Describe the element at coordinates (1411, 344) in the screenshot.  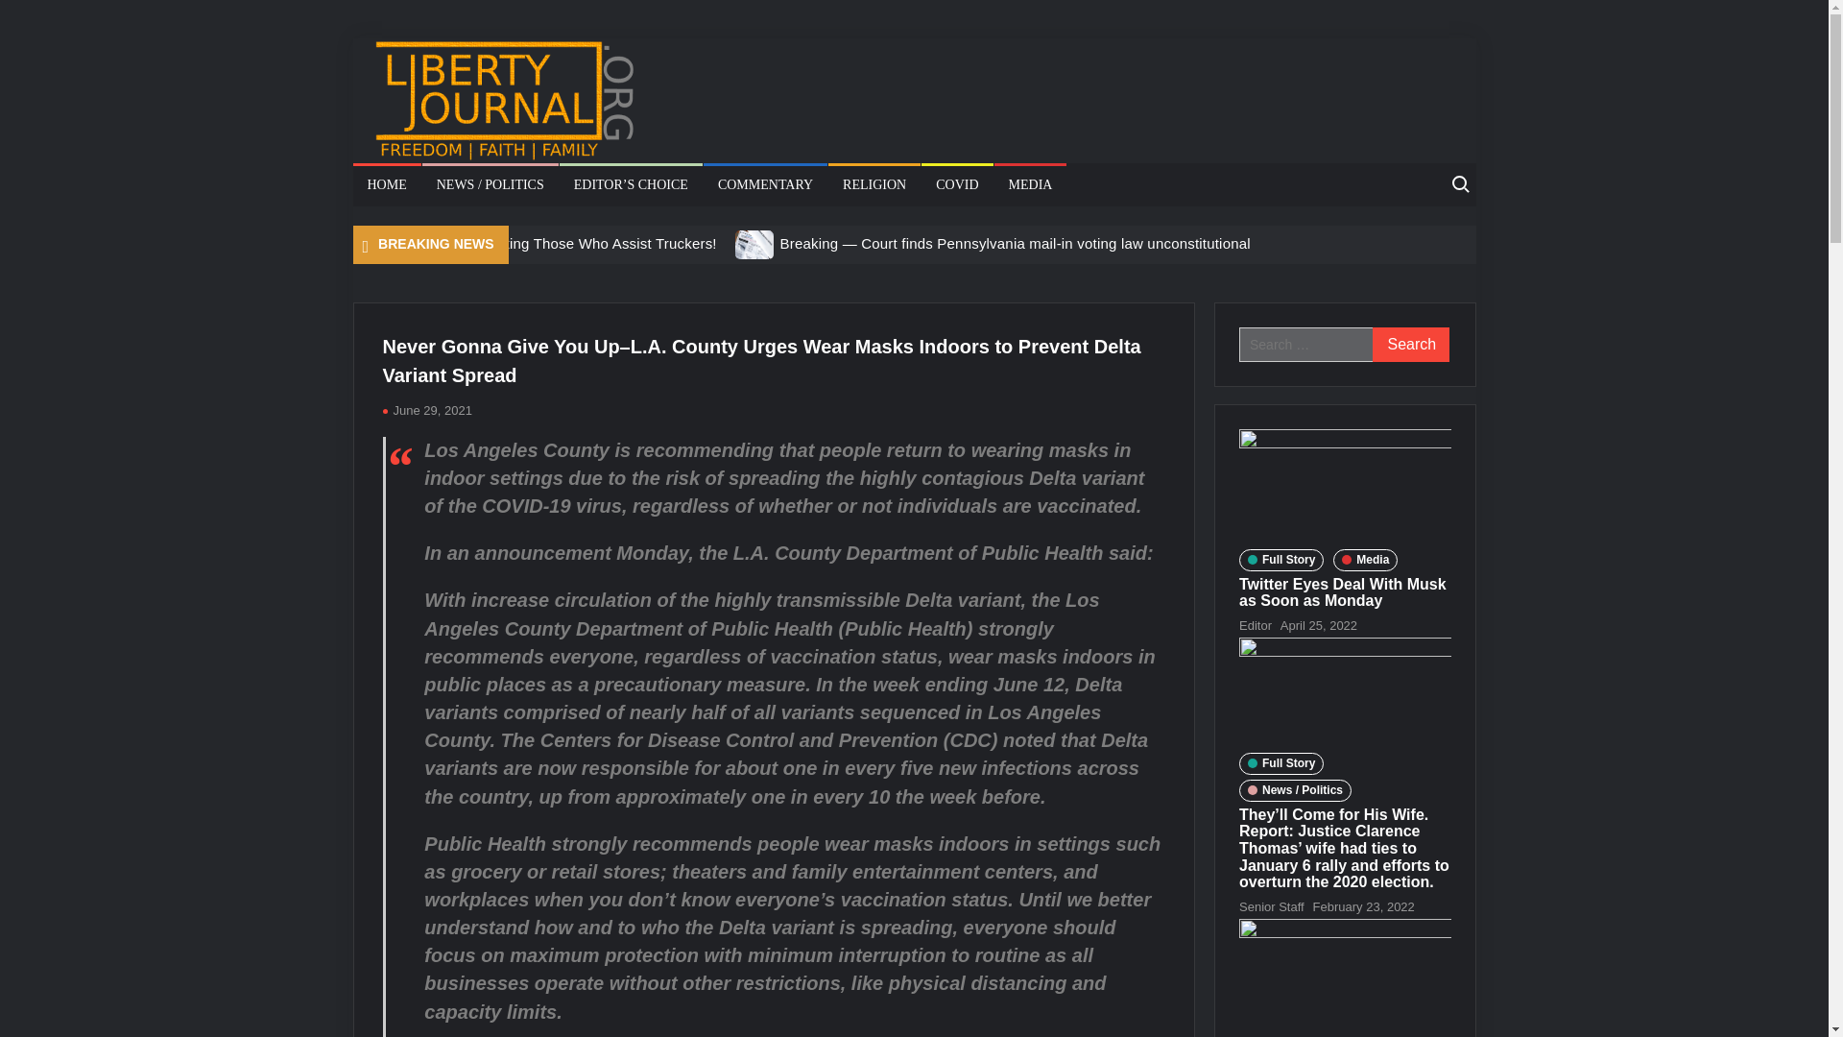
I see `Search` at that location.